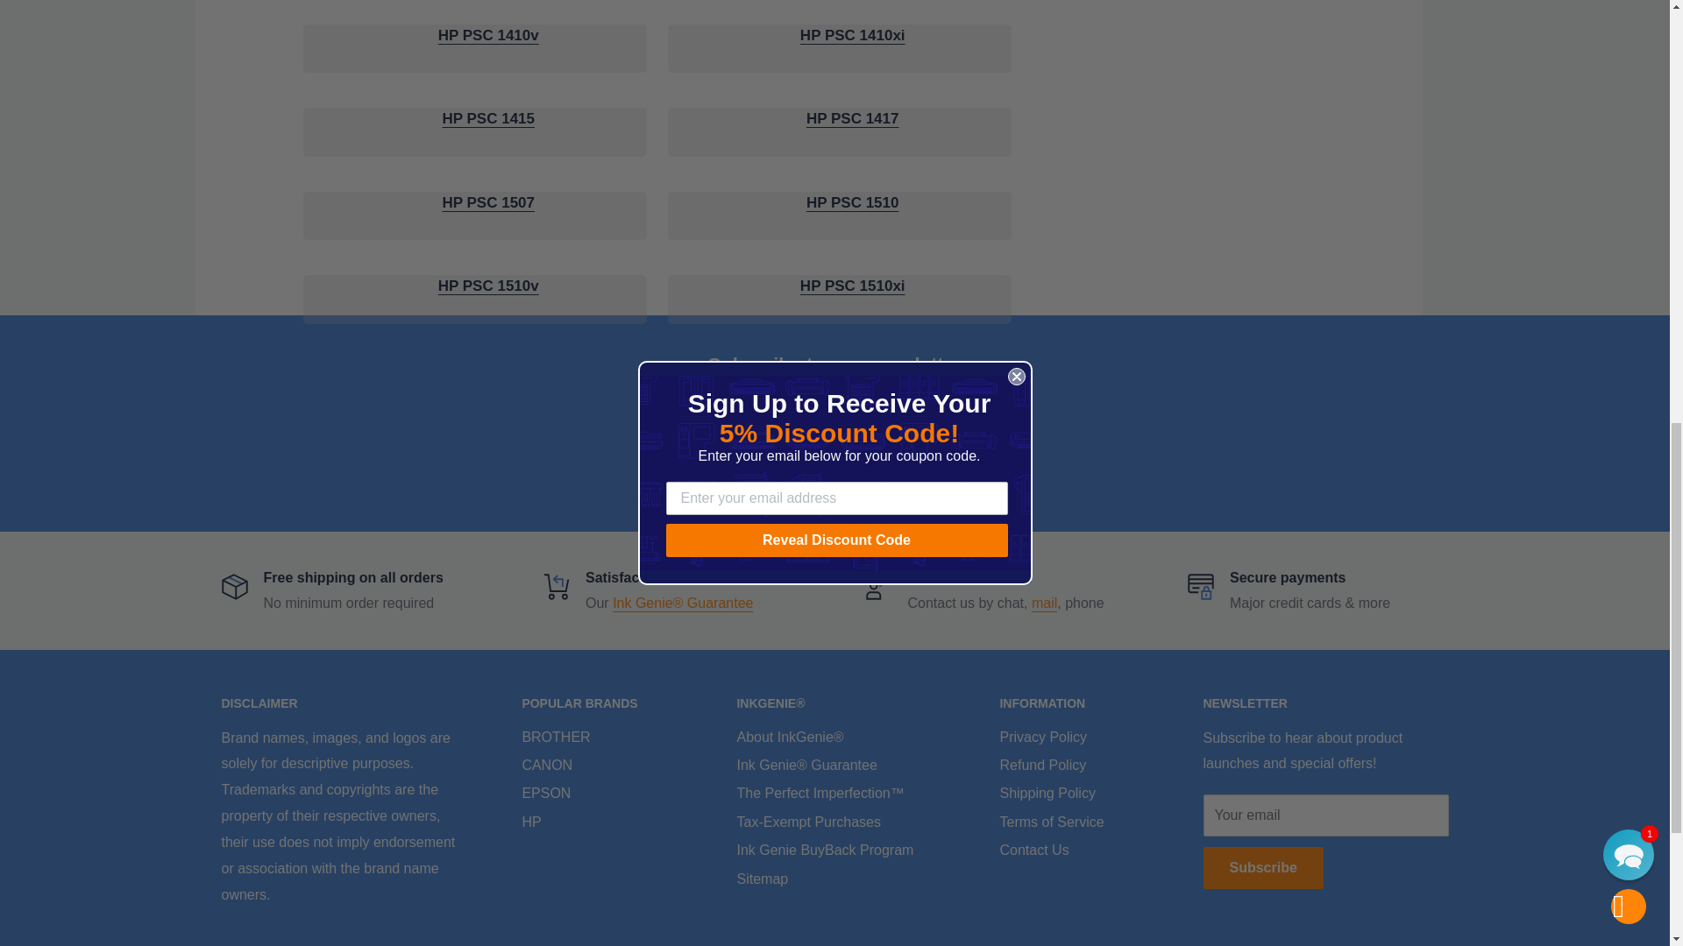  Describe the element at coordinates (852, 202) in the screenshot. I see `HP PSC 1510` at that location.